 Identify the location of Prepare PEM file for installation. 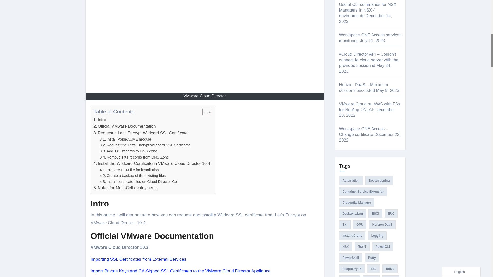
(129, 170).